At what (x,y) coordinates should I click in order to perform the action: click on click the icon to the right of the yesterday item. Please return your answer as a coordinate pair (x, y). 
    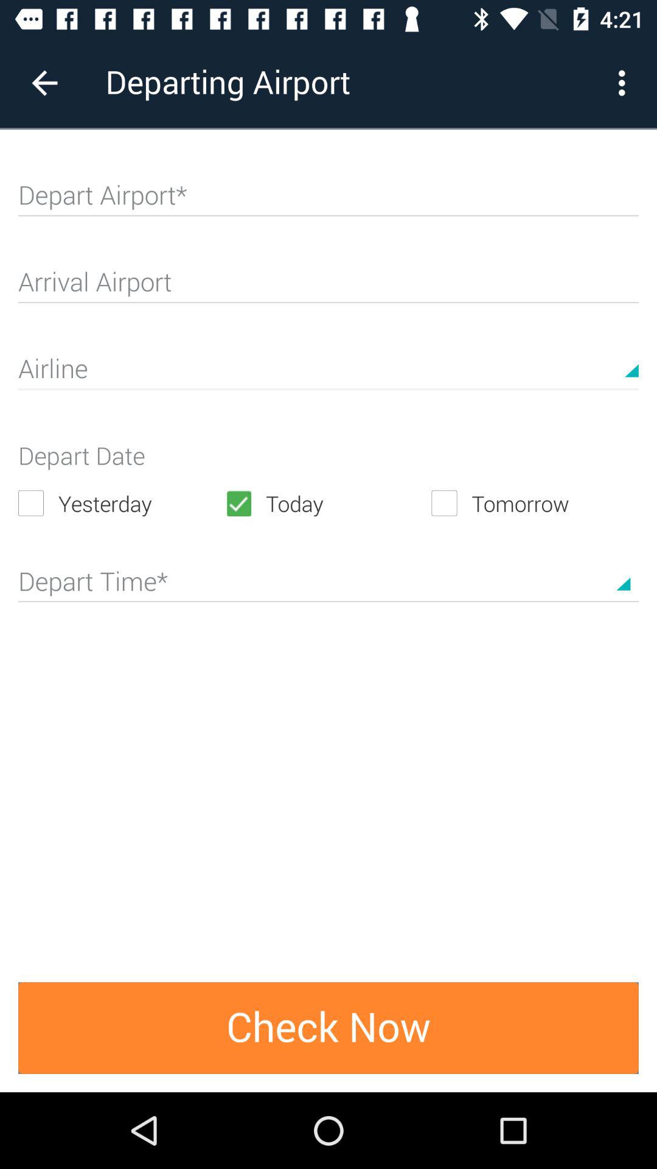
    Looking at the image, I should click on (328, 503).